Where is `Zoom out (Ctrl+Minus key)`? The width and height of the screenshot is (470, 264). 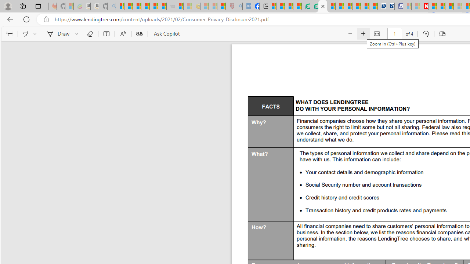
Zoom out (Ctrl+Minus key) is located at coordinates (350, 34).